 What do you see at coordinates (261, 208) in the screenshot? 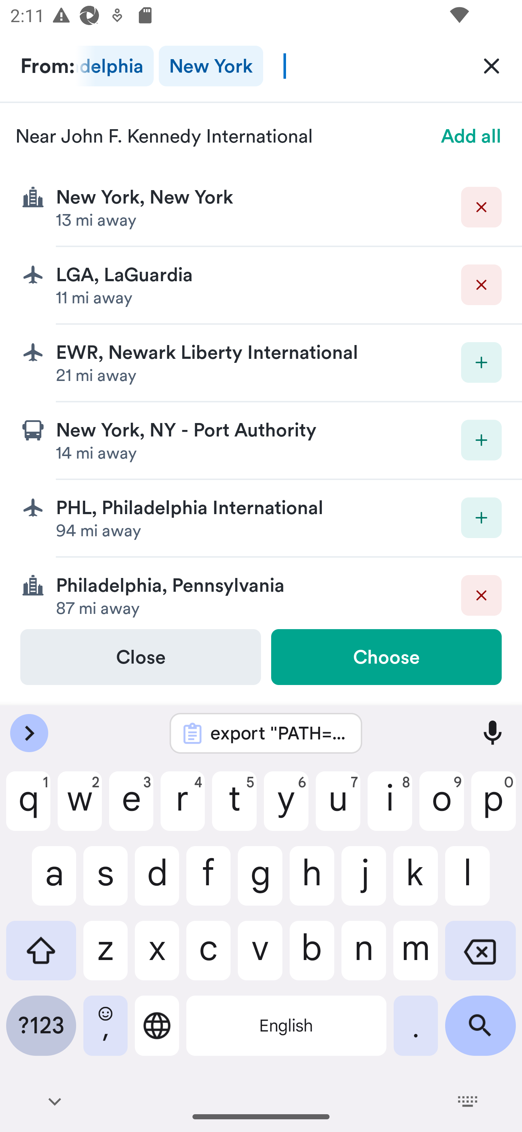
I see `Delete New York, New York 13 mi away` at bounding box center [261, 208].